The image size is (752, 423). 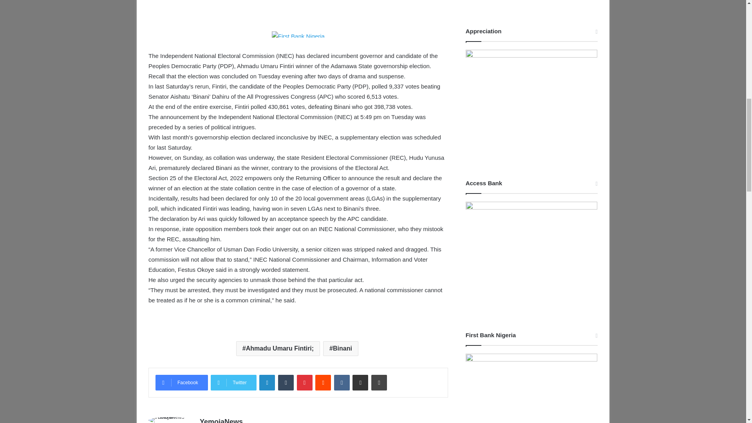 I want to click on Ahmadu Umaru Fintiri;, so click(x=278, y=349).